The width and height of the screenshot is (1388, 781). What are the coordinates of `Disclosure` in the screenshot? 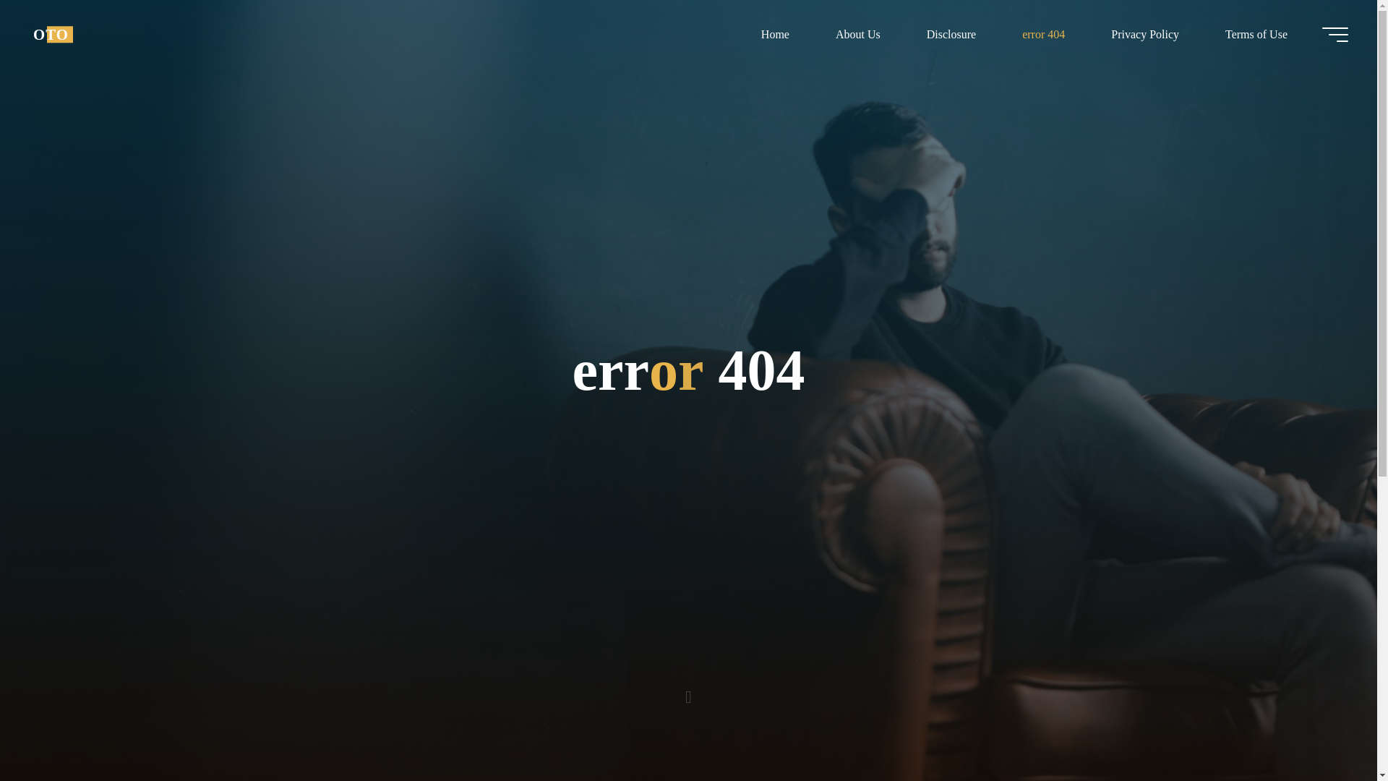 It's located at (951, 34).